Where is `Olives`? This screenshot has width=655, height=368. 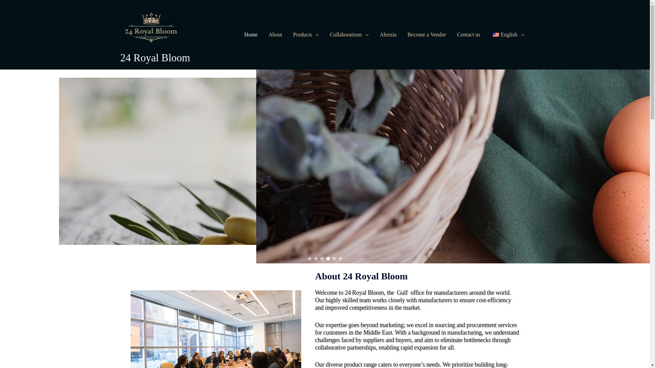 Olives is located at coordinates (268, 147).